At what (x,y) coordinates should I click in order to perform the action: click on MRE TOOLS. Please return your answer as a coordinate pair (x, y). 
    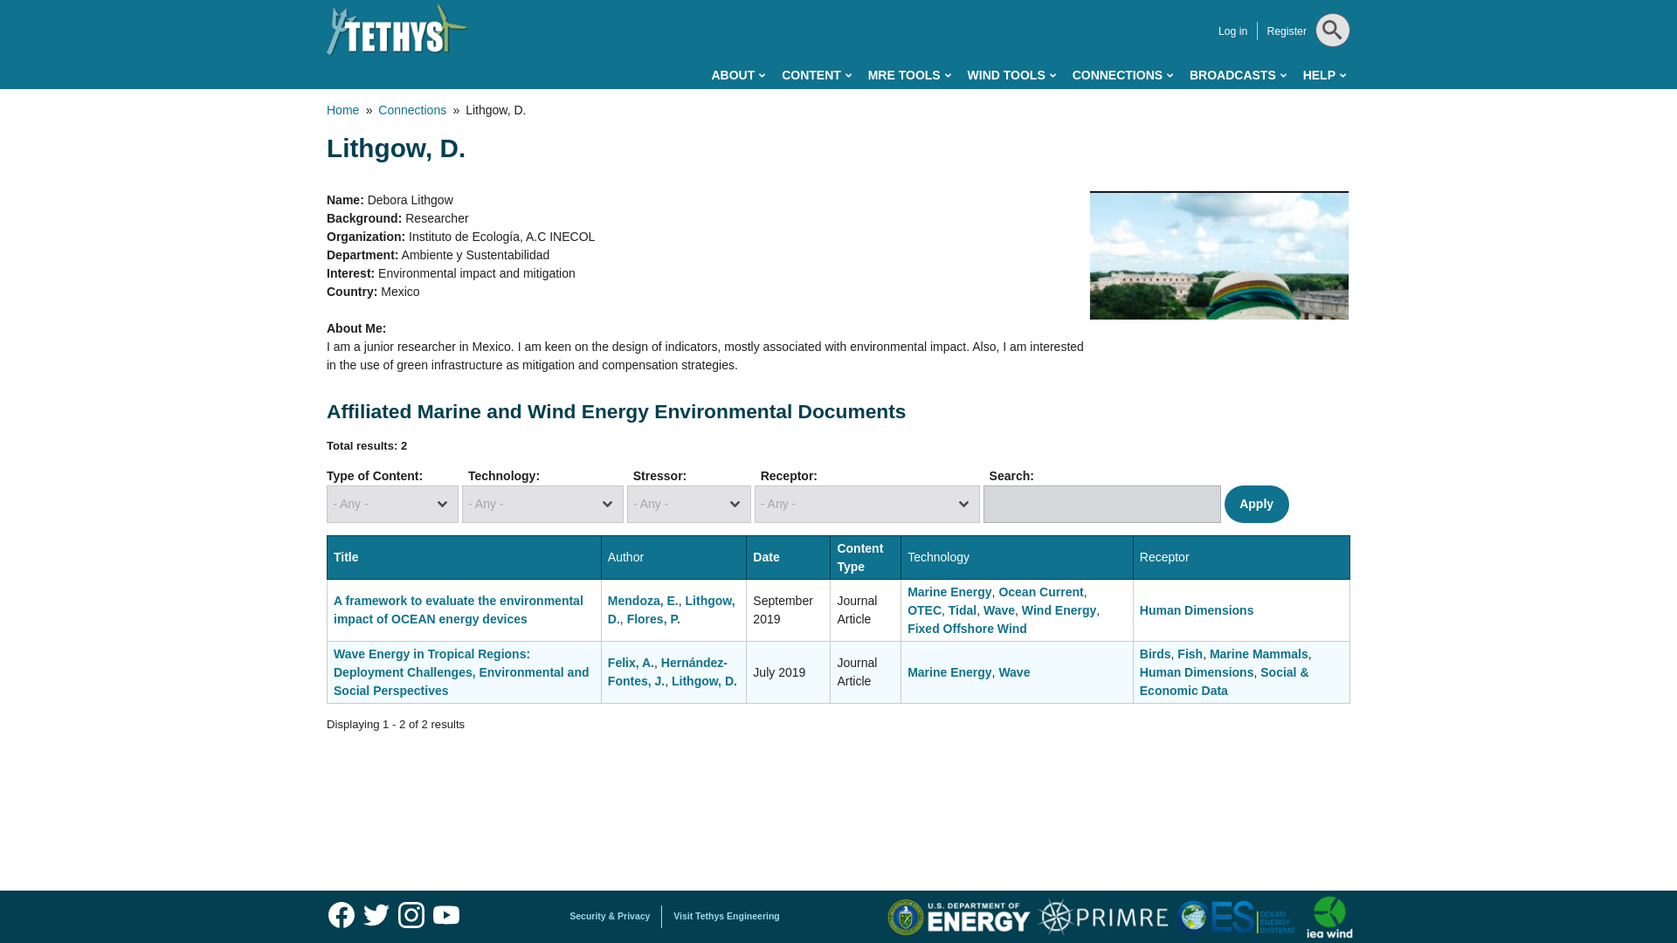
    Looking at the image, I should click on (909, 75).